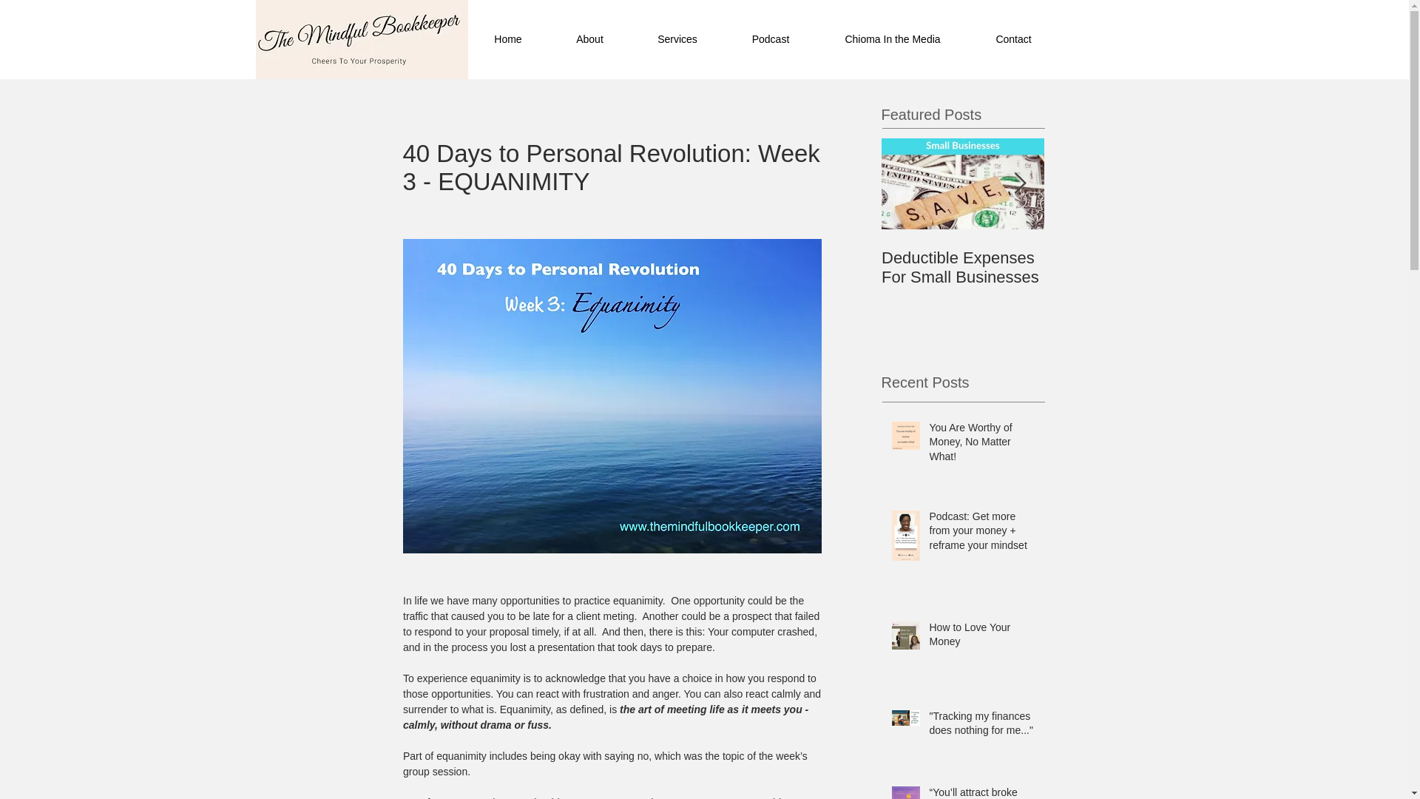 This screenshot has height=799, width=1420. What do you see at coordinates (1013, 40) in the screenshot?
I see `Contact` at bounding box center [1013, 40].